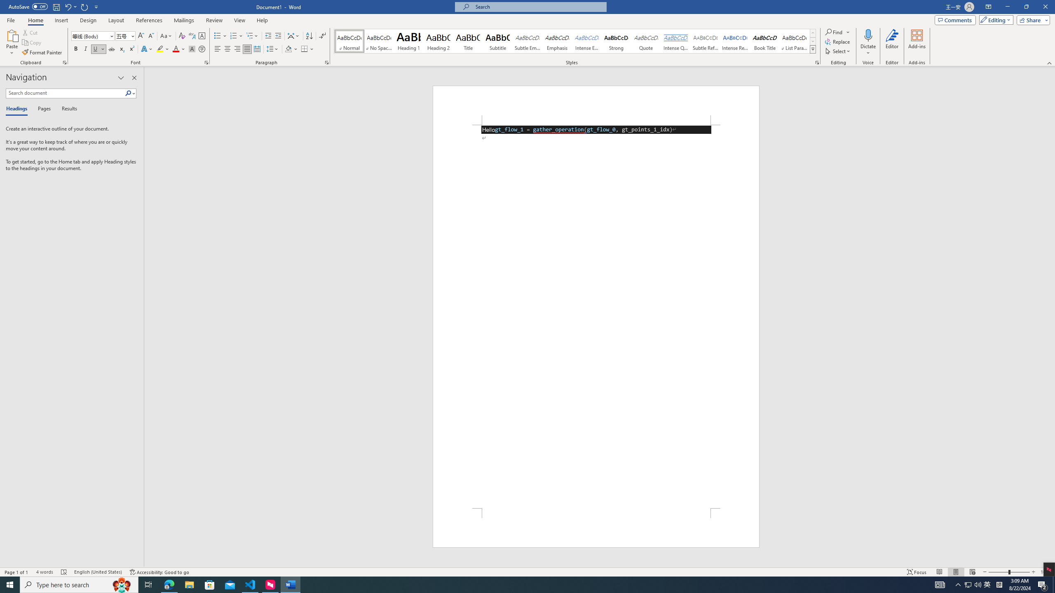  What do you see at coordinates (838, 41) in the screenshot?
I see `Replace...` at bounding box center [838, 41].